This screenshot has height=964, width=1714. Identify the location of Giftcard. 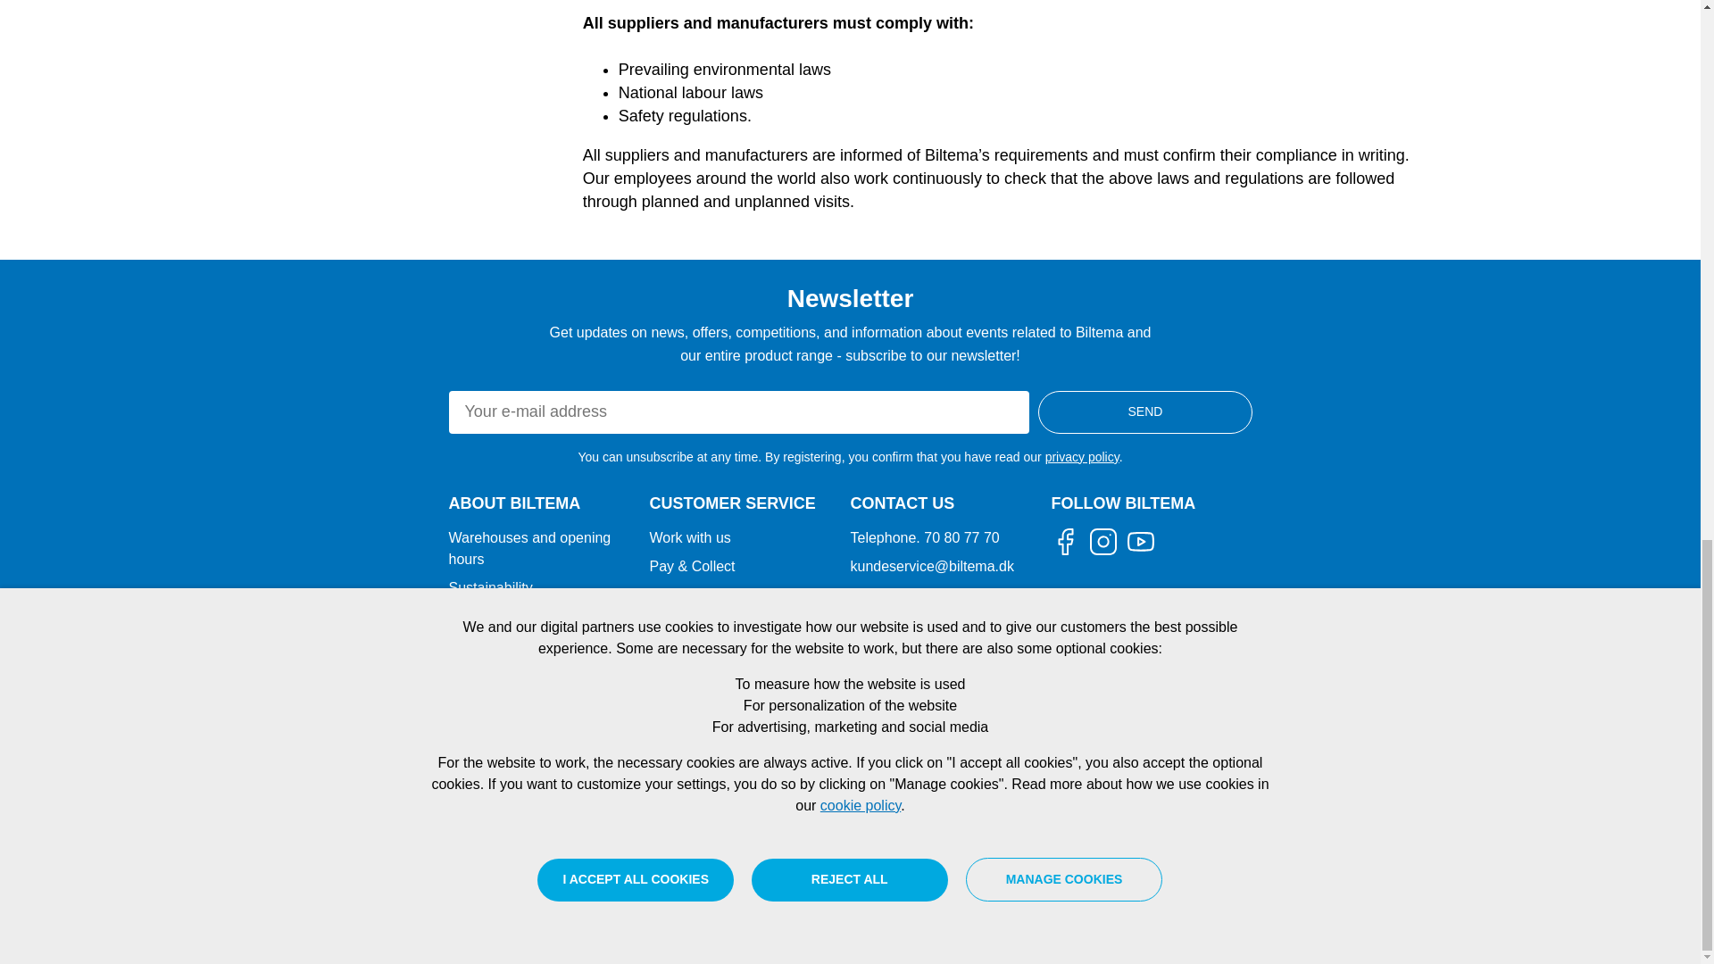
(750, 625).